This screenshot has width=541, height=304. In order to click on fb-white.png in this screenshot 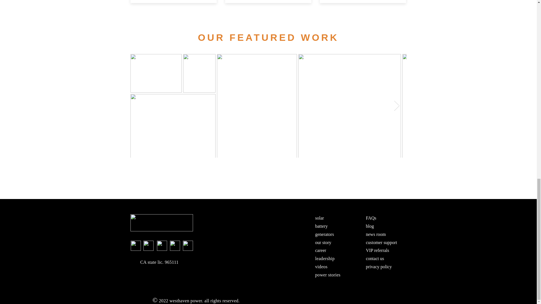, I will do `click(136, 246)`.